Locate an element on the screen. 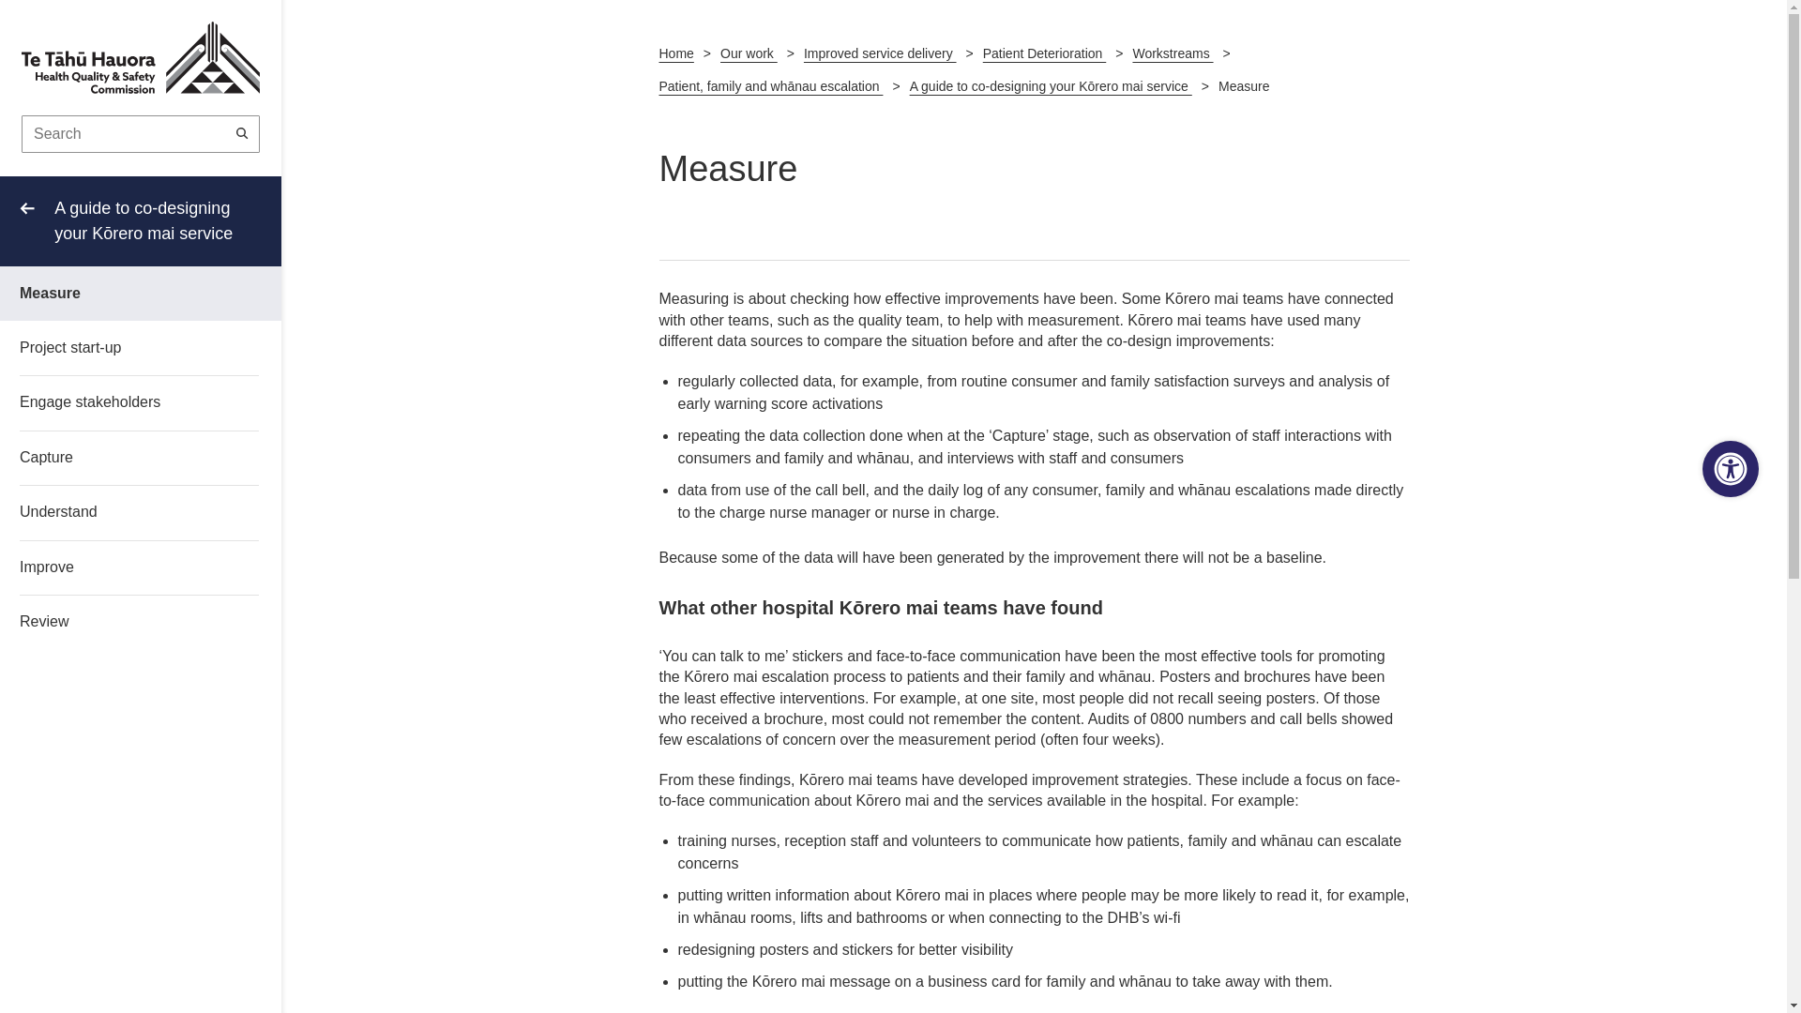  Review is located at coordinates (120, 621).